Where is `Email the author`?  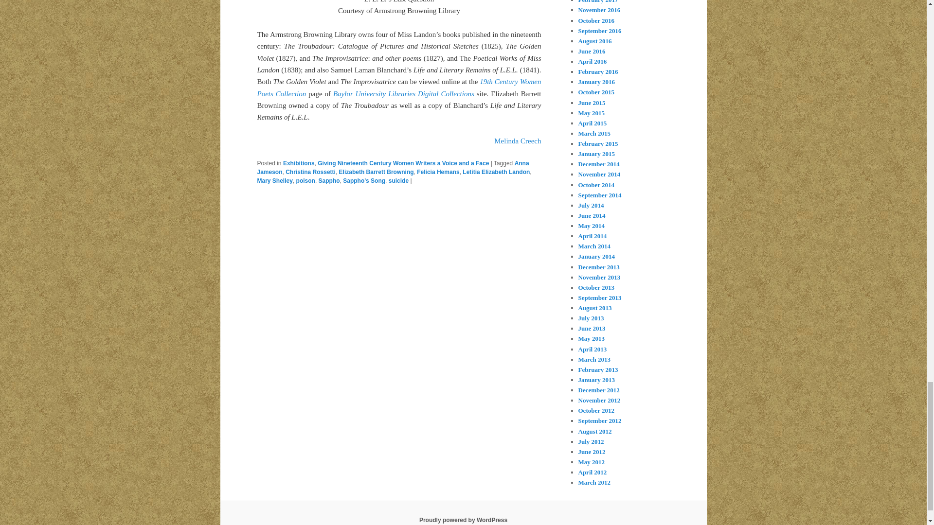
Email the author is located at coordinates (517, 141).